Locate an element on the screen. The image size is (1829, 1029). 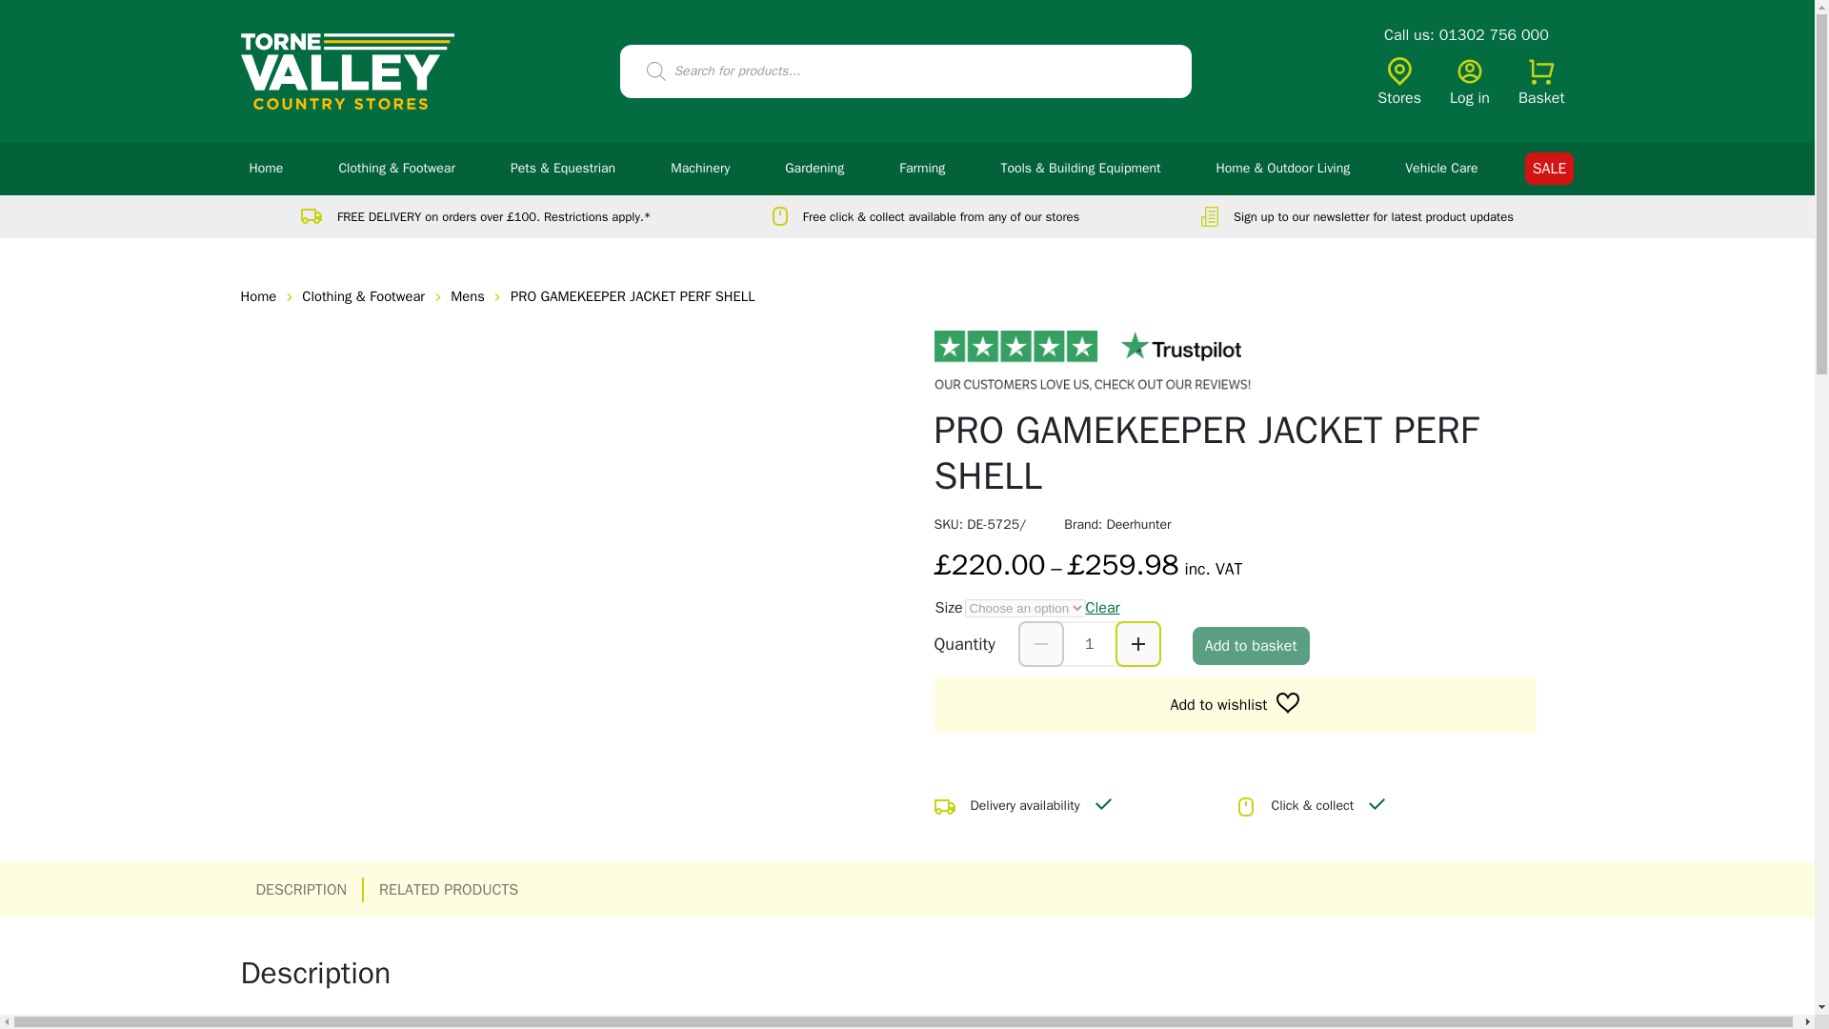
Stores is located at coordinates (1398, 84).